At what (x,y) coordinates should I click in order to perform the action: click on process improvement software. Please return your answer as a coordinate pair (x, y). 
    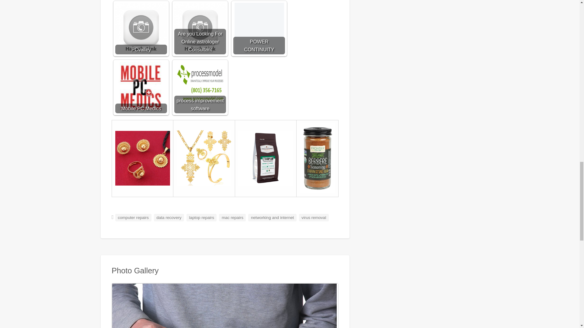
    Looking at the image, I should click on (200, 84).